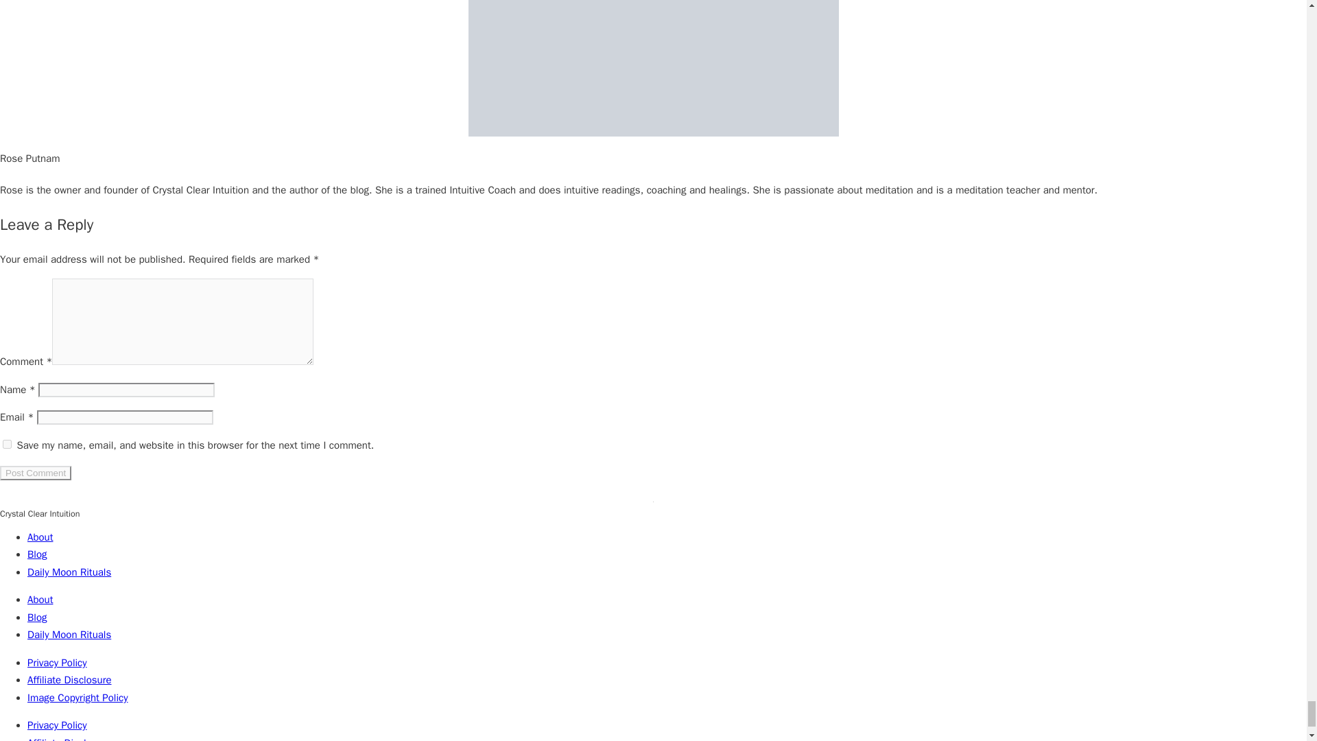 This screenshot has width=1317, height=741. What do you see at coordinates (70, 738) in the screenshot?
I see `Affiliate Disclosure` at bounding box center [70, 738].